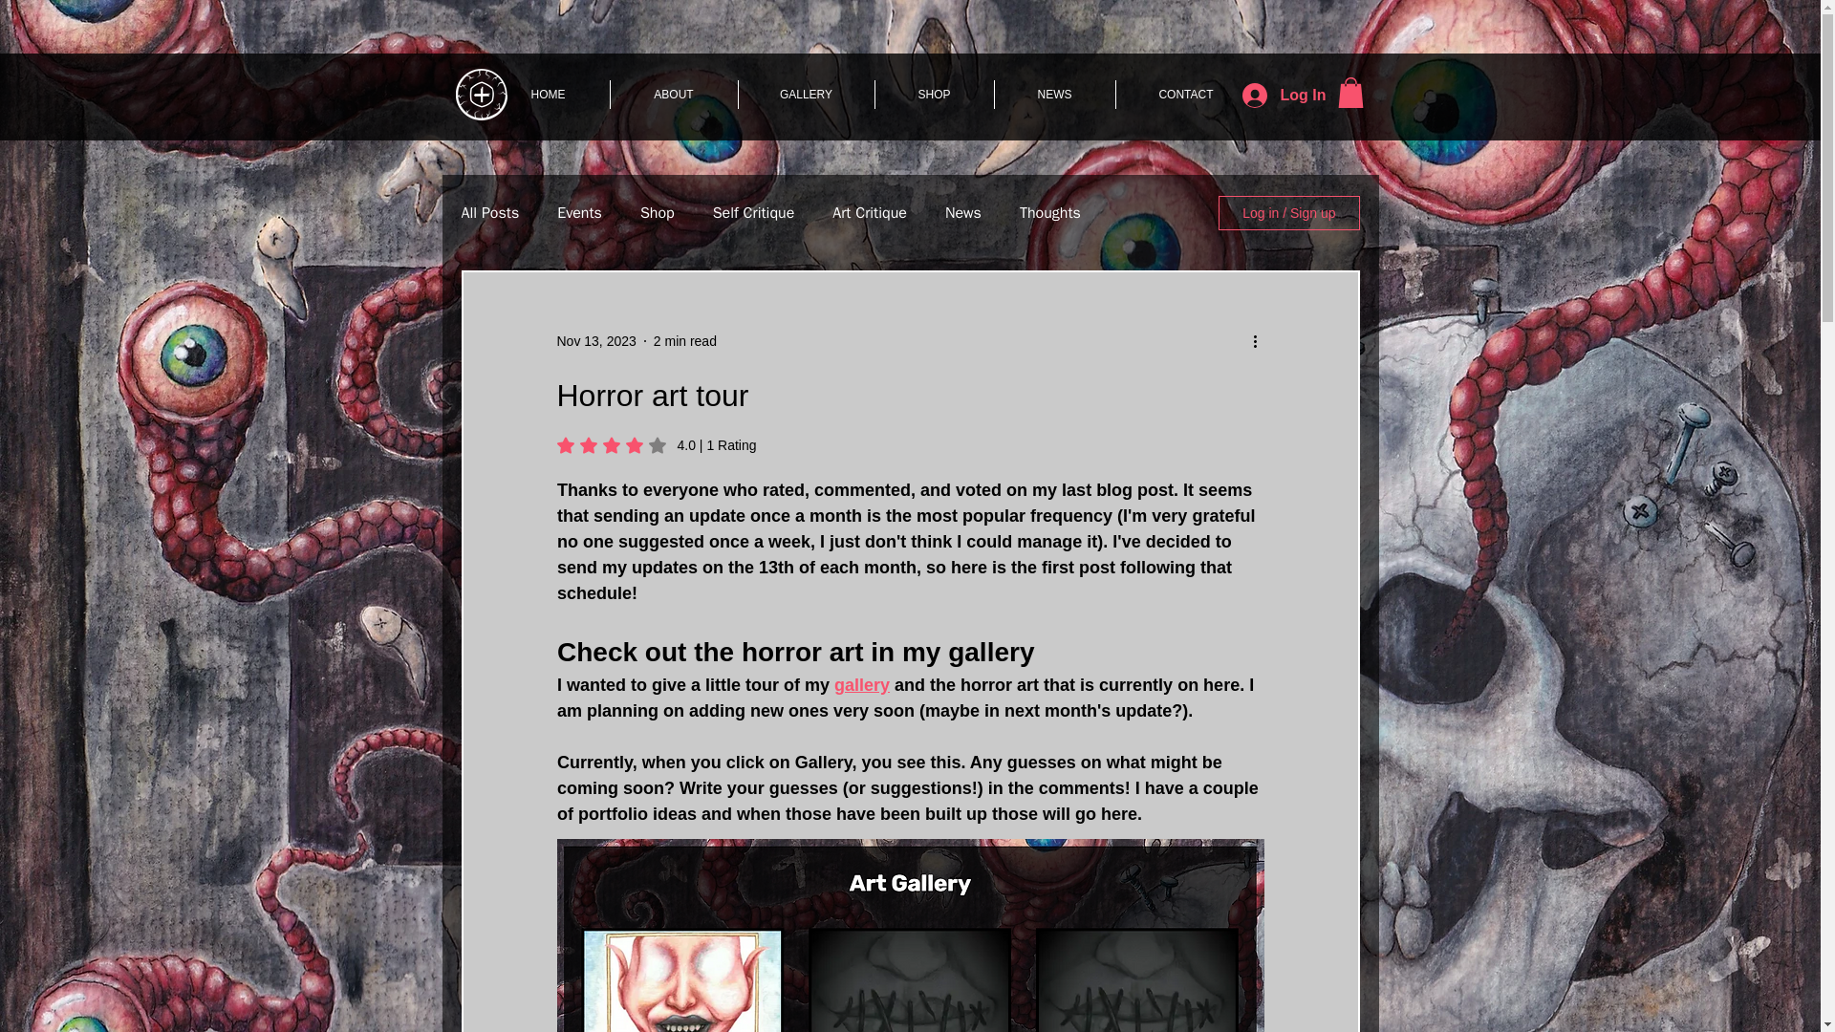  What do you see at coordinates (684, 340) in the screenshot?
I see `2 min read` at bounding box center [684, 340].